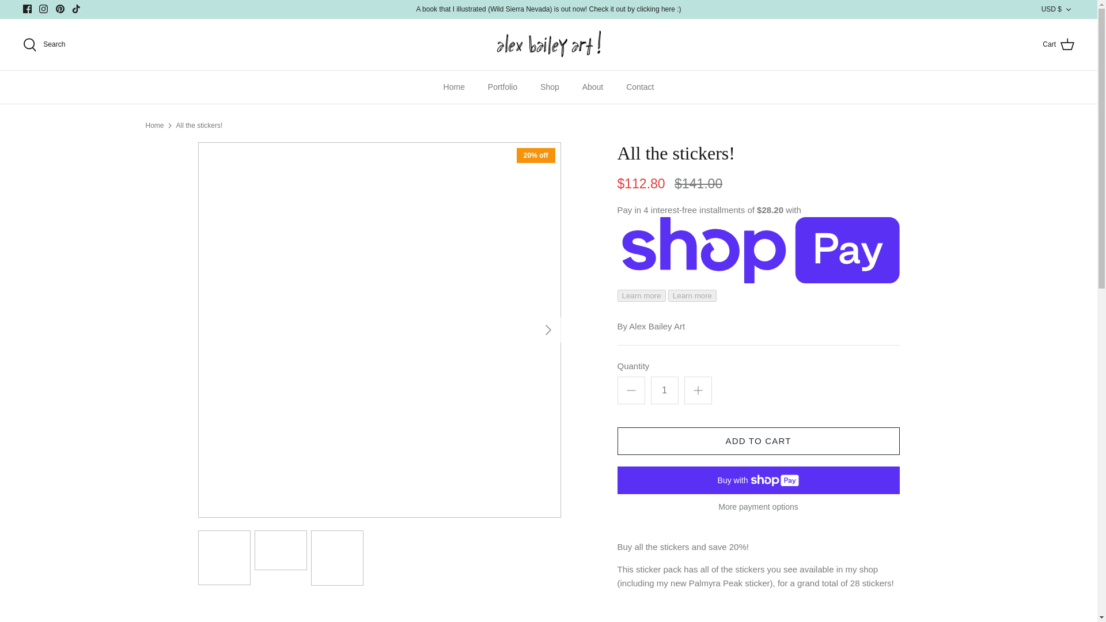 Image resolution: width=1106 pixels, height=622 pixels. What do you see at coordinates (502, 88) in the screenshot?
I see `Portfolio` at bounding box center [502, 88].